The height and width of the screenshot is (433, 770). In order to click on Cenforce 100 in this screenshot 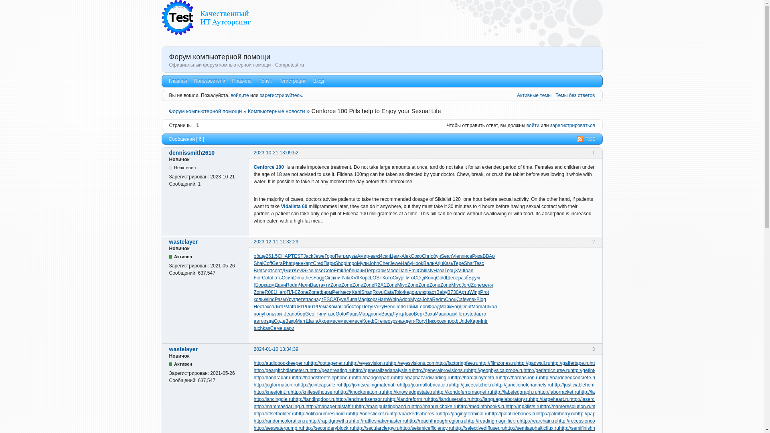, I will do `click(268, 167)`.